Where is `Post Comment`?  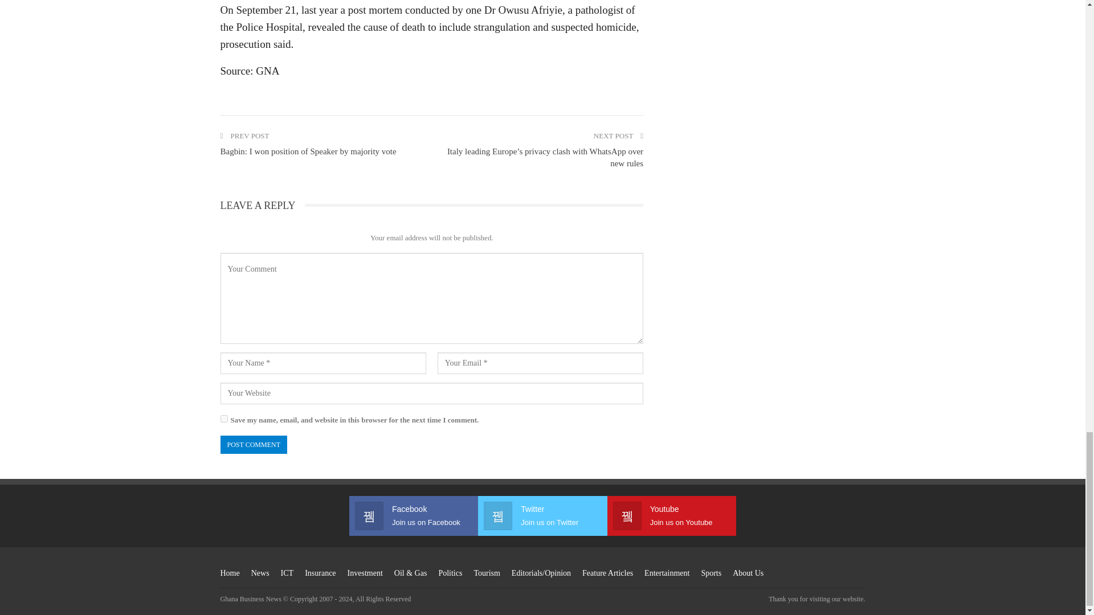
Post Comment is located at coordinates (253, 445).